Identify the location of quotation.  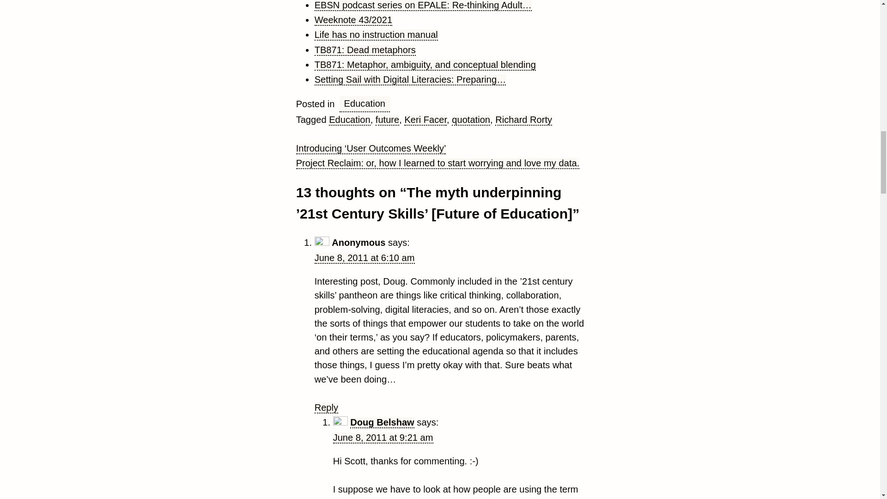
(471, 120).